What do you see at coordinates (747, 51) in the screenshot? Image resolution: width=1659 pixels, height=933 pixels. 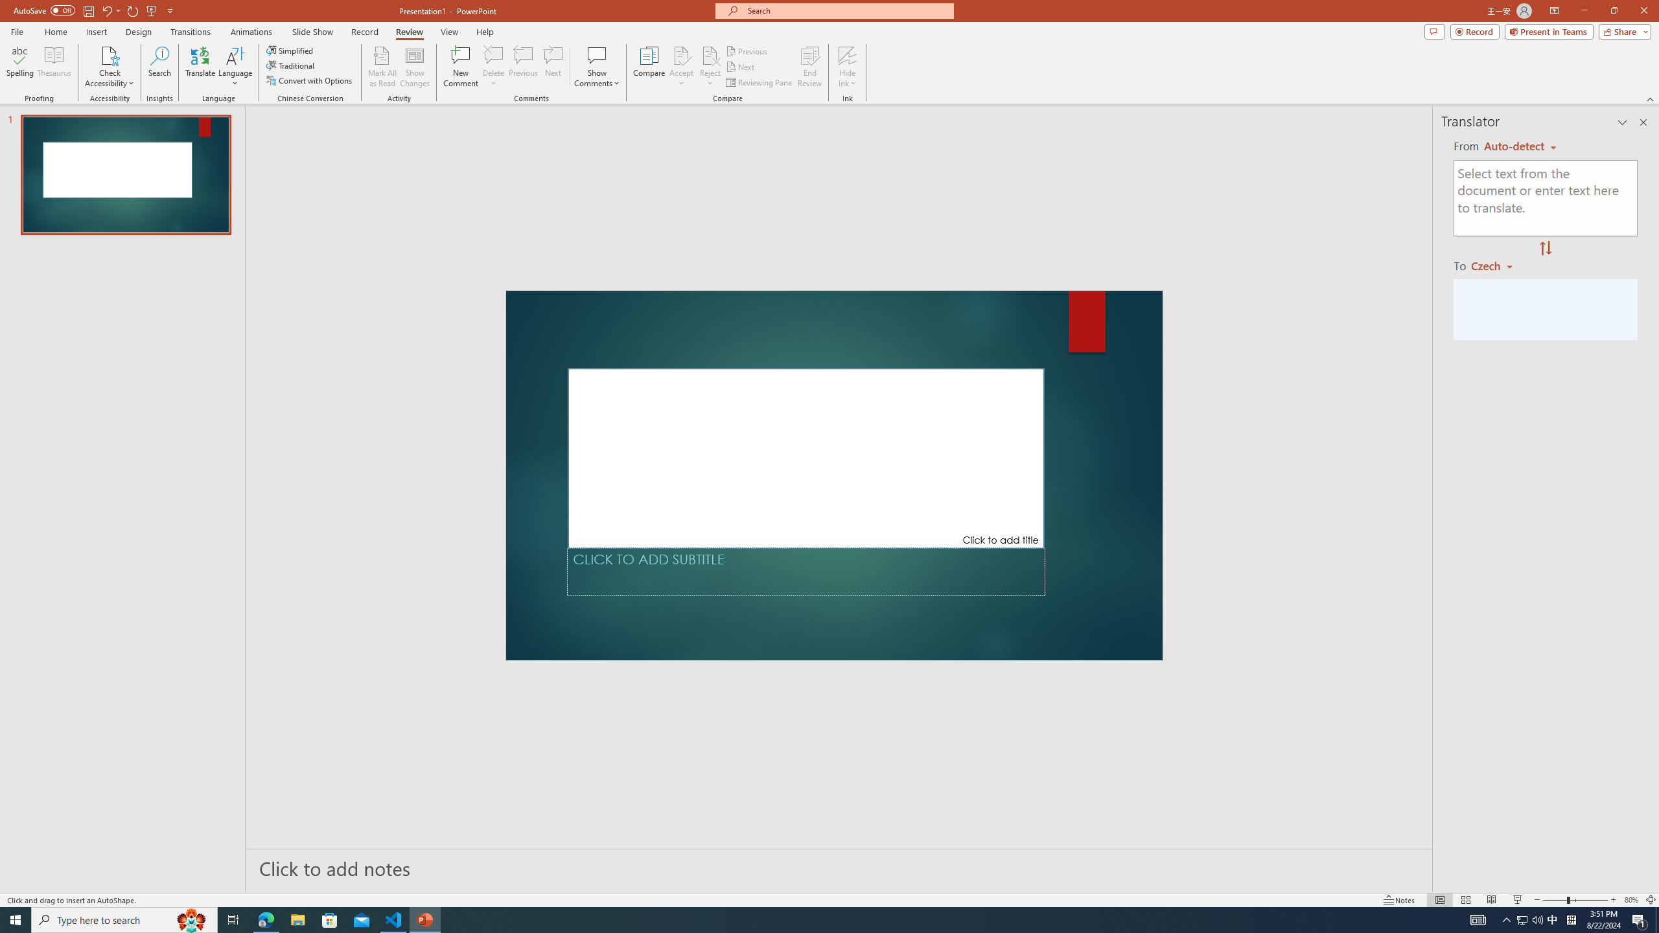 I see `Previous` at bounding box center [747, 51].